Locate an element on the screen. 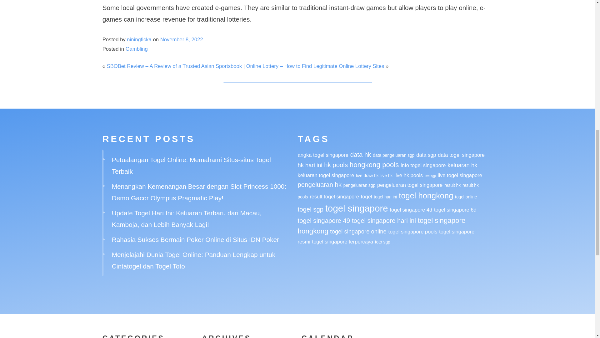 The image size is (600, 338). live togel singapore is located at coordinates (460, 175).